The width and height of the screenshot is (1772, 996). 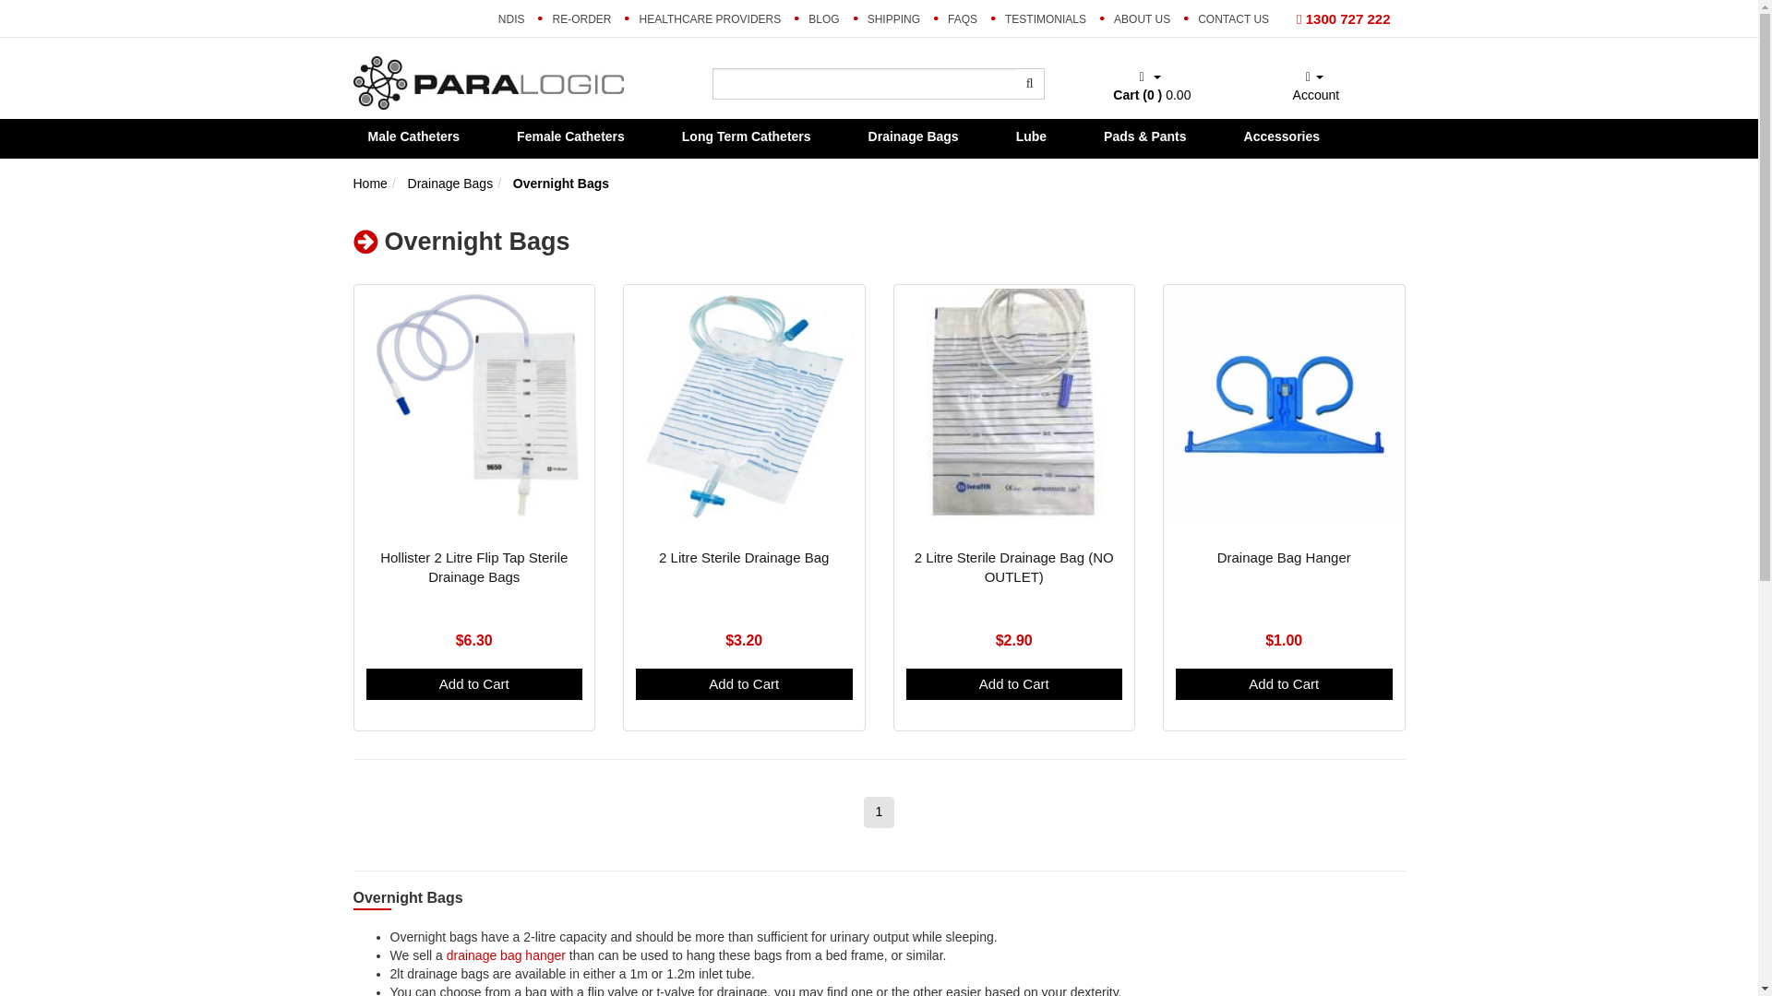 What do you see at coordinates (473, 566) in the screenshot?
I see `Hollister 2 Litre Flip Tap Sterile Drainage Bags` at bounding box center [473, 566].